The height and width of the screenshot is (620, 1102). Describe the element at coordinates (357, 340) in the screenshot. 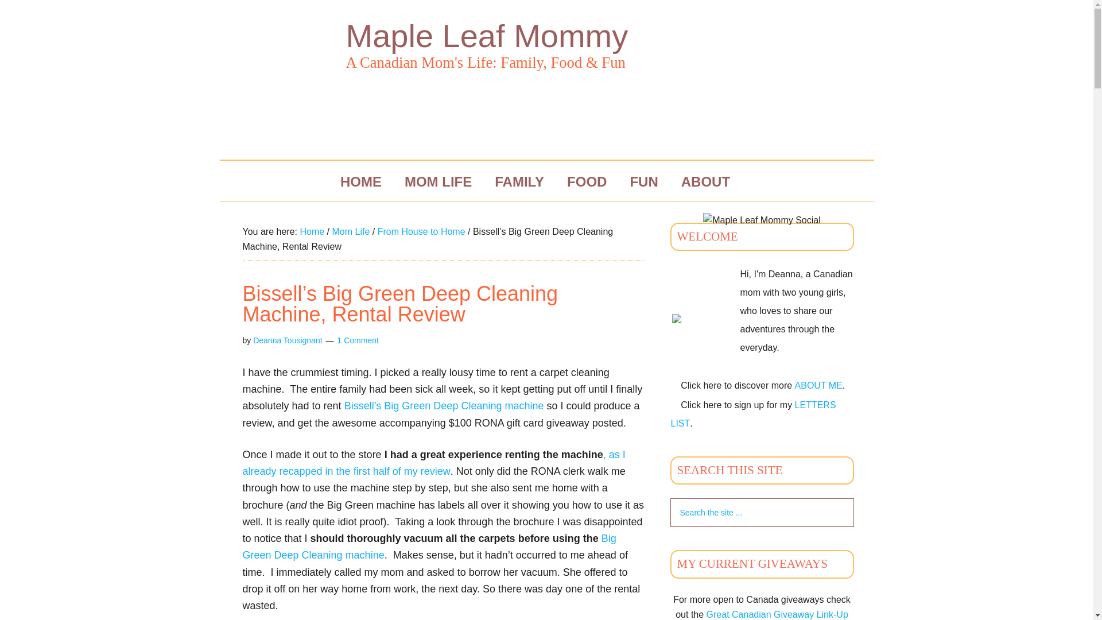

I see `1 Comment` at that location.